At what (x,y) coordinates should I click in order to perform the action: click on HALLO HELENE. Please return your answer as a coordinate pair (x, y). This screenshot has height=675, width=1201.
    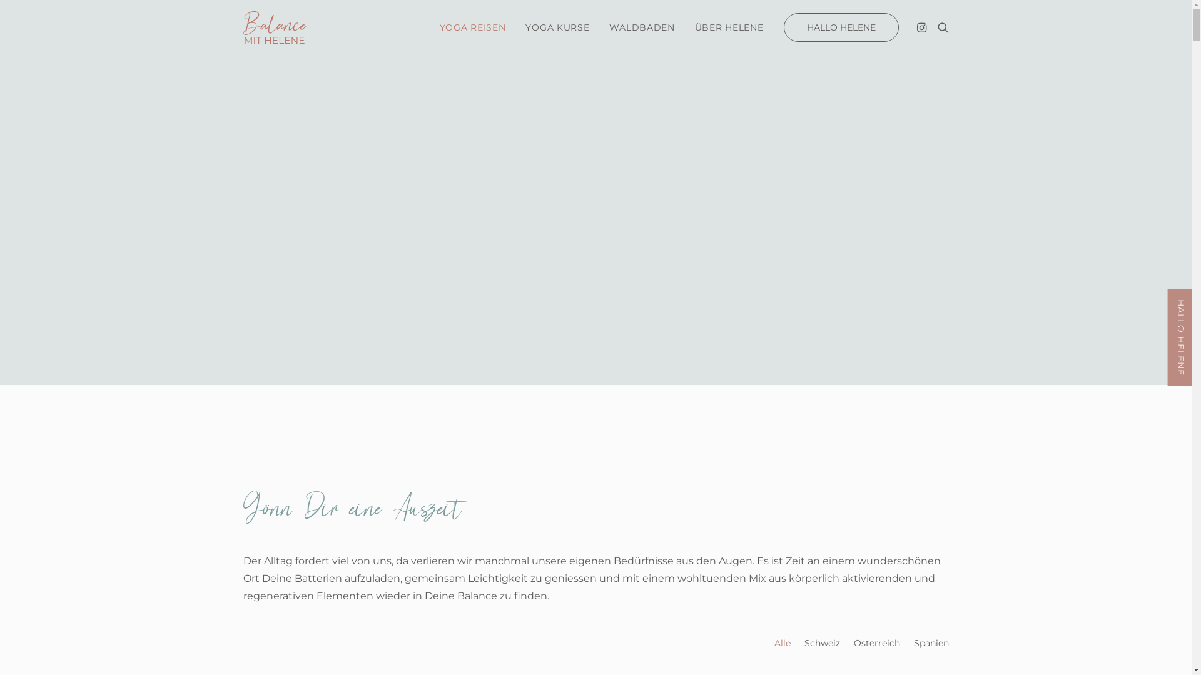
    Looking at the image, I should click on (1181, 337).